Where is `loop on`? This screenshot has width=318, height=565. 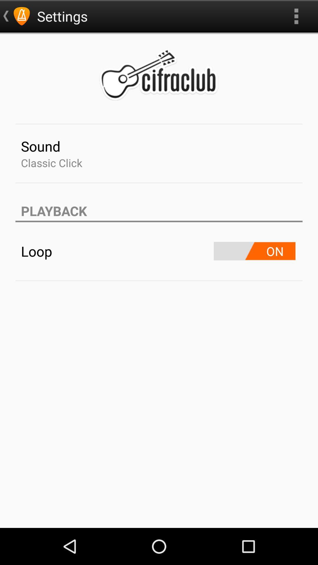 loop on is located at coordinates (254, 251).